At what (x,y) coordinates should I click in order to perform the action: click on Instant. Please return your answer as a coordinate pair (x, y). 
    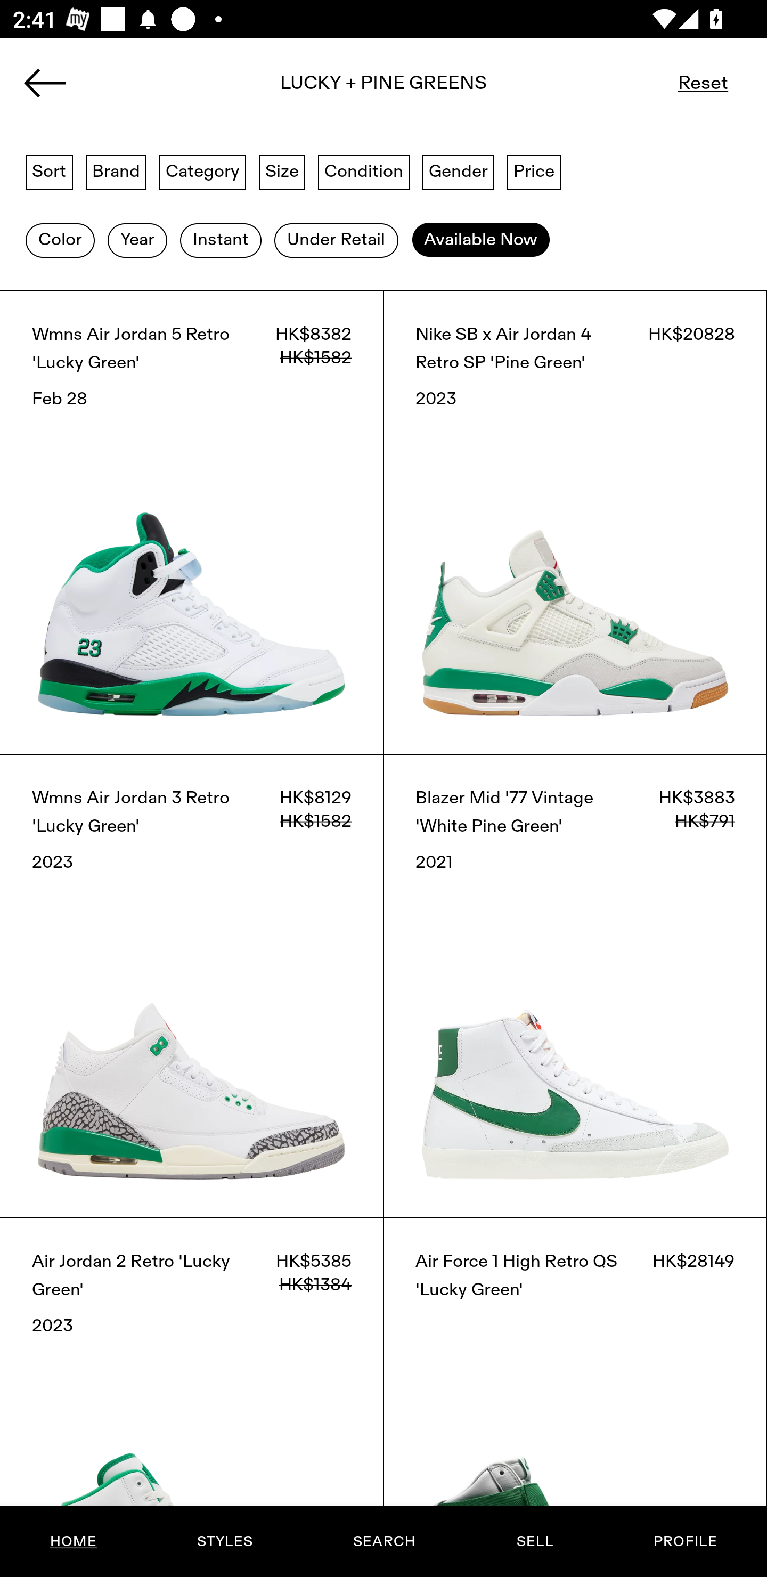
    Looking at the image, I should click on (221, 240).